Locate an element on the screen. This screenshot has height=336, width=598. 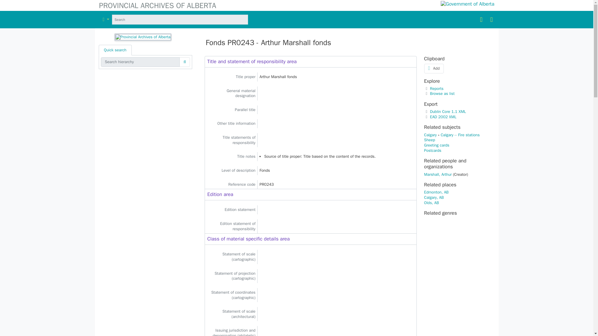
Calgary is located at coordinates (430, 135).